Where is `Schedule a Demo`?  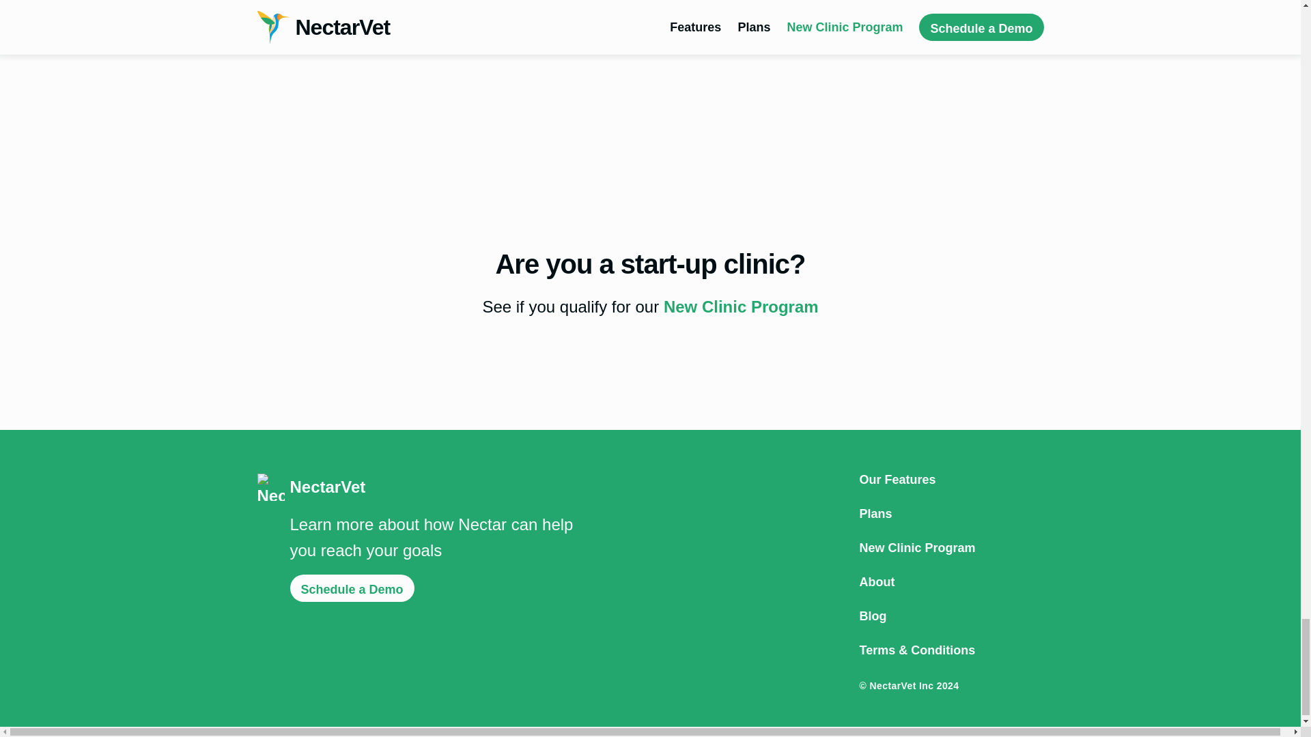 Schedule a Demo is located at coordinates (352, 588).